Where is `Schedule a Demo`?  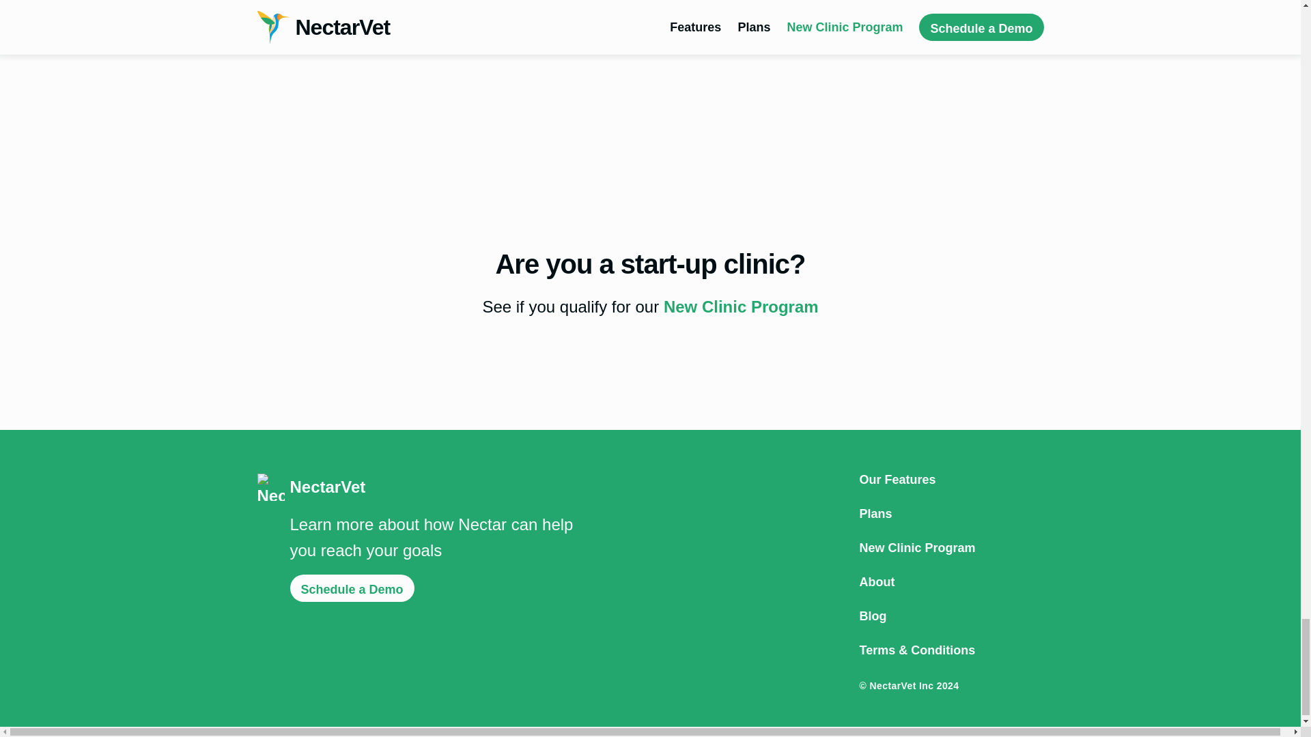 Schedule a Demo is located at coordinates (352, 588).